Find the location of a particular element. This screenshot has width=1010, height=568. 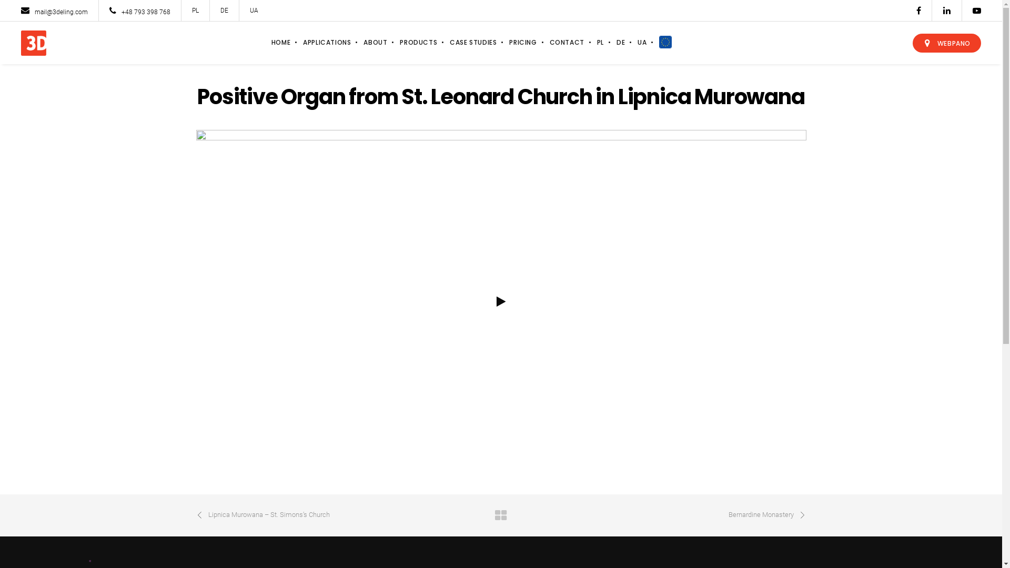

CASE STUDIES is located at coordinates (473, 43).